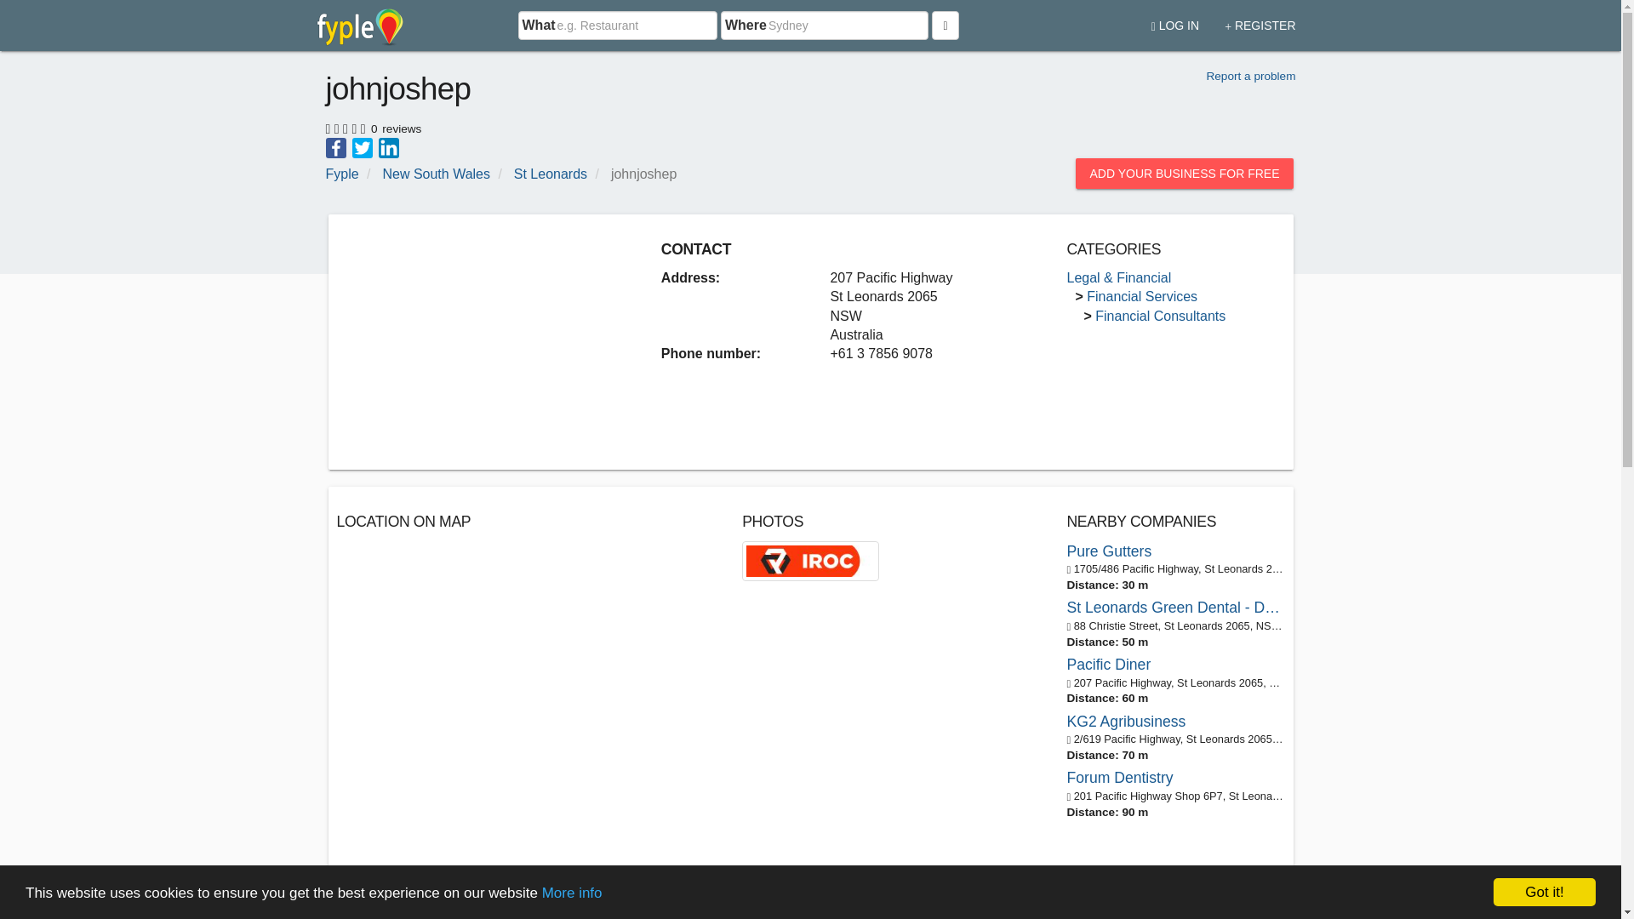 The width and height of the screenshot is (1634, 919). Describe the element at coordinates (363, 146) in the screenshot. I see `Tweet` at that location.